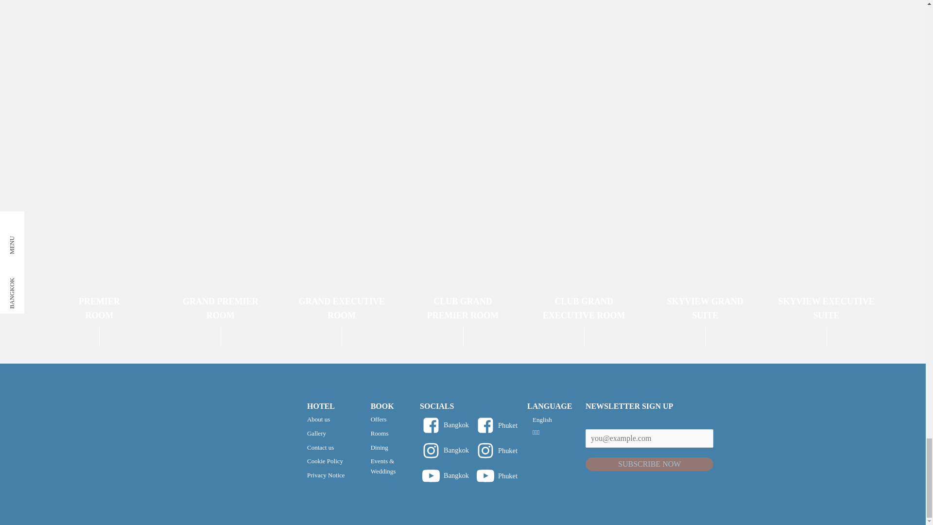 The height and width of the screenshot is (525, 933). Describe the element at coordinates (342, 168) in the screenshot. I see `Privacy Notice` at that location.